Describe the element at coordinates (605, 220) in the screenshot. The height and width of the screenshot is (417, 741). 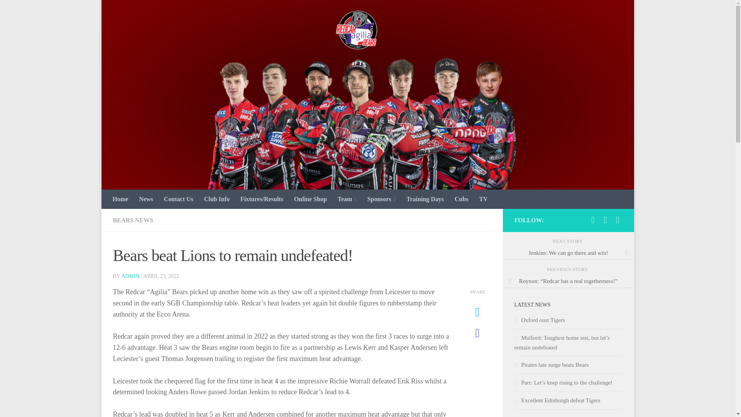
I see `Follow us on Twitter` at that location.